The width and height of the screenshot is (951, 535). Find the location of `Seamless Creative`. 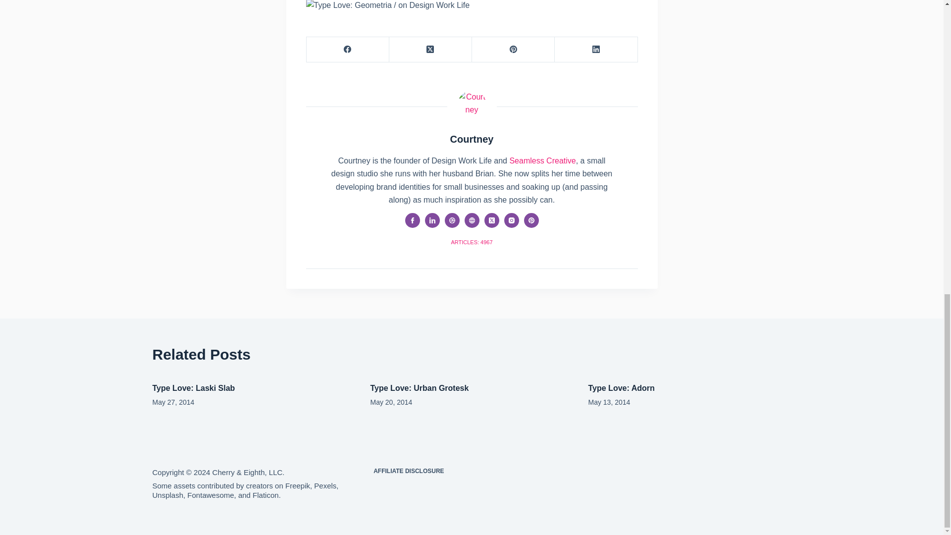

Seamless Creative is located at coordinates (542, 160).